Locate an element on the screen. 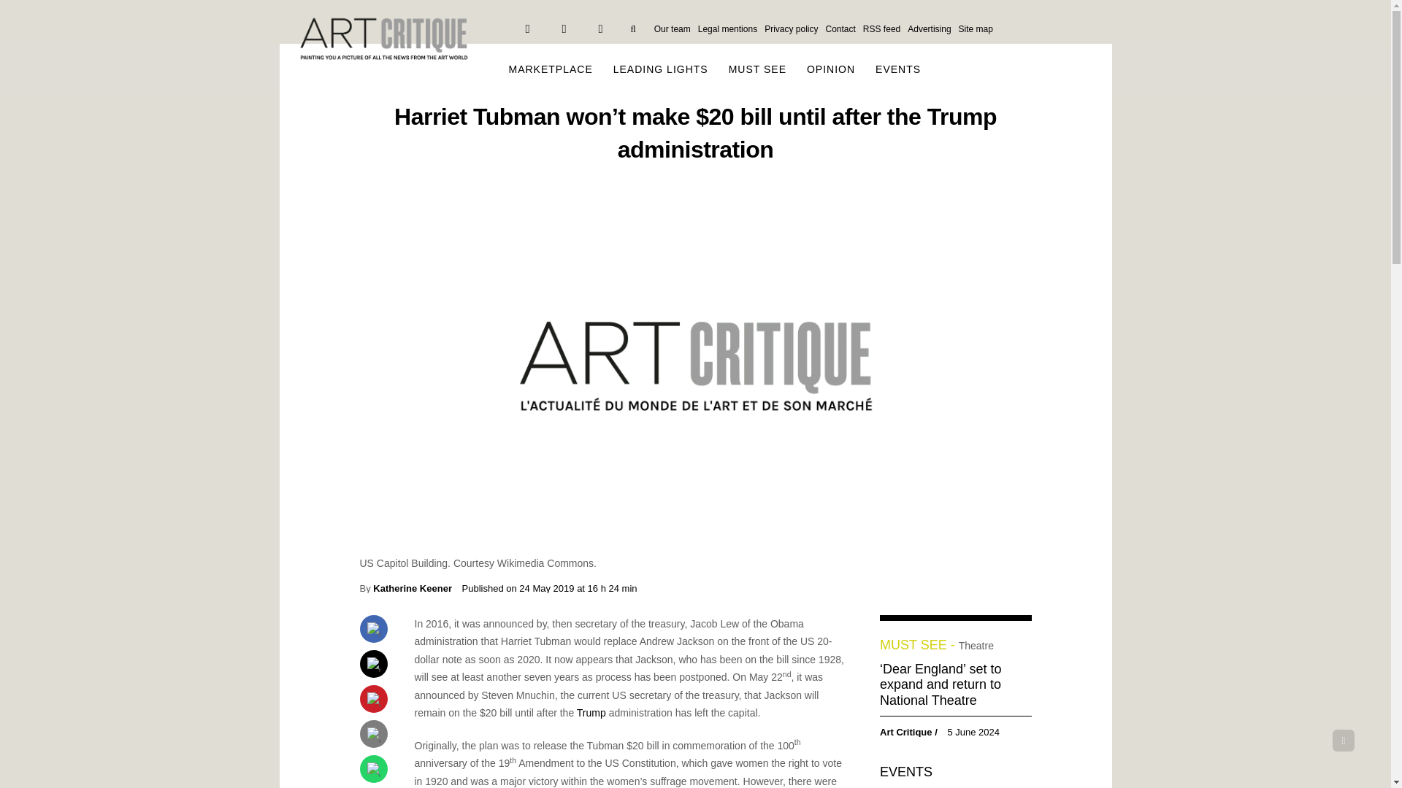 Image resolution: width=1402 pixels, height=788 pixels. Legal mentions is located at coordinates (727, 29).